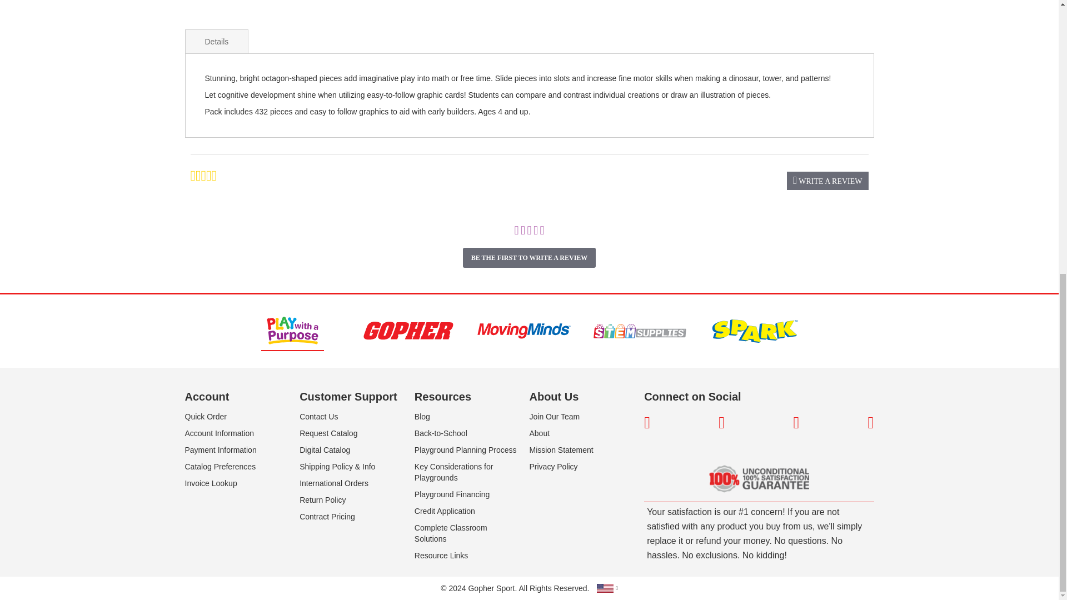  Describe the element at coordinates (292, 331) in the screenshot. I see `Play with a Purpose` at that location.